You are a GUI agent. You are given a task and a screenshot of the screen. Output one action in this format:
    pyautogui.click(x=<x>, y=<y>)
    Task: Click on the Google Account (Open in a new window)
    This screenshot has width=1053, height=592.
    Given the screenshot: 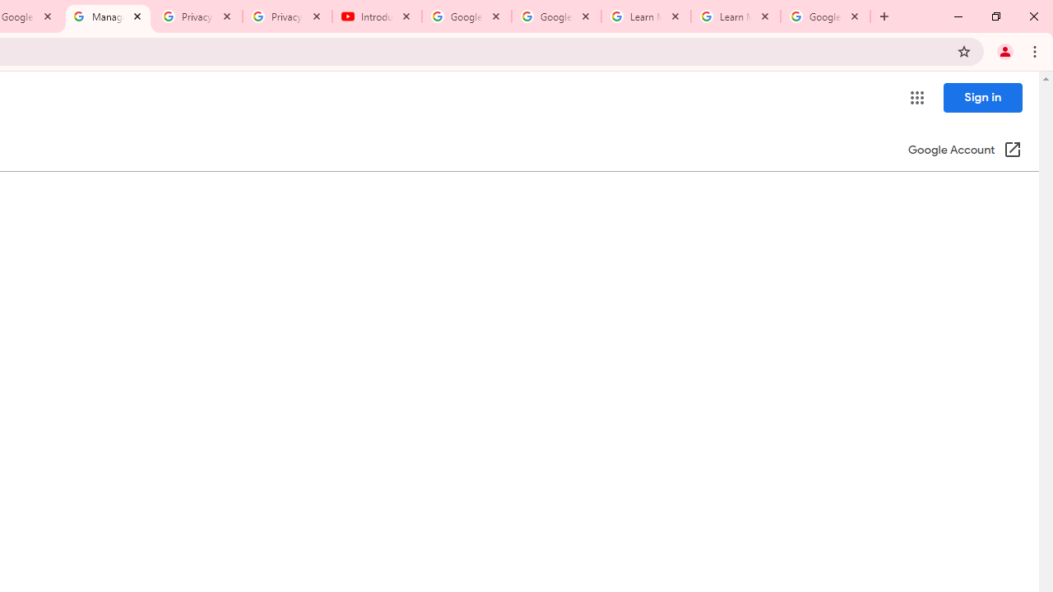 What is the action you would take?
    pyautogui.click(x=964, y=151)
    